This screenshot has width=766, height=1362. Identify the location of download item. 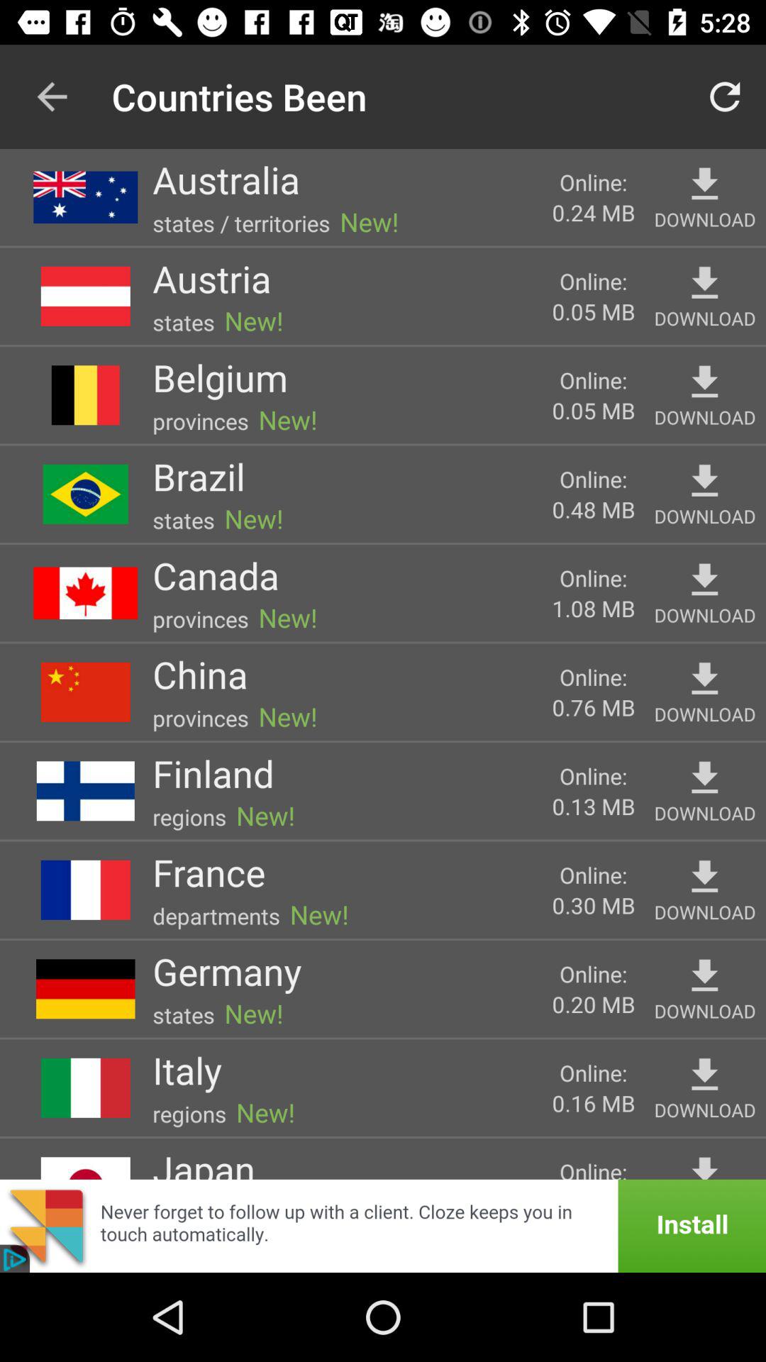
(705, 580).